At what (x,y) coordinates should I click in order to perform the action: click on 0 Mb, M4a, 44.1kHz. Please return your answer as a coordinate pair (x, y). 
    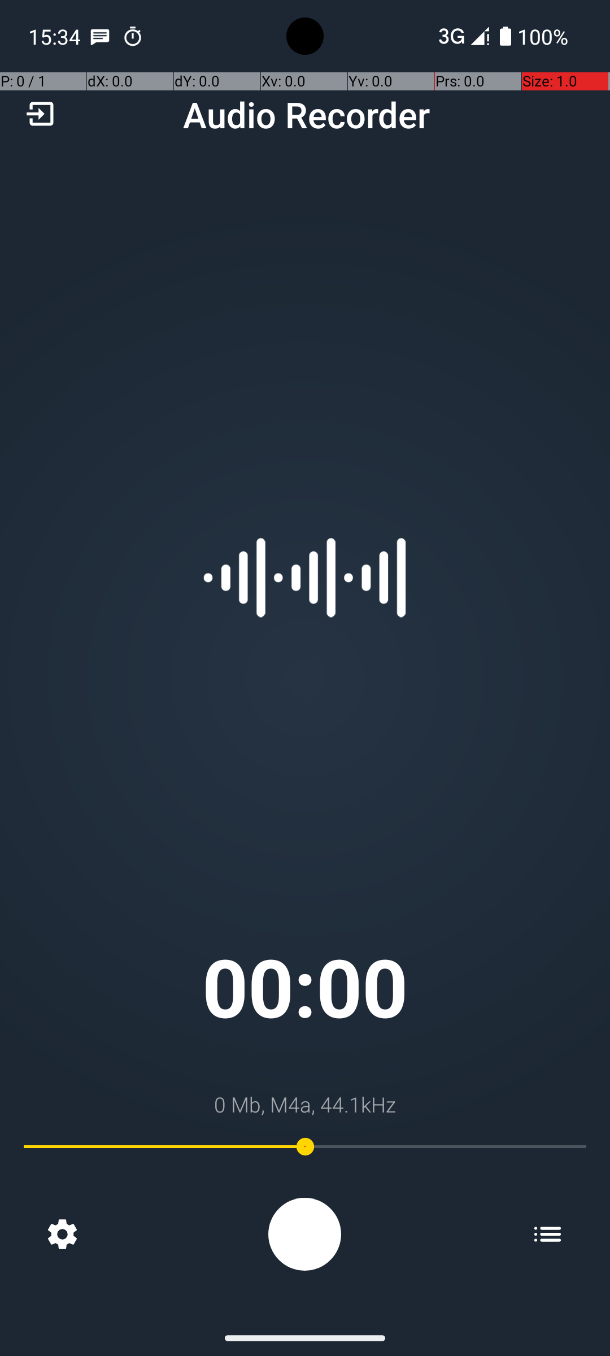
    Looking at the image, I should click on (305, 1104).